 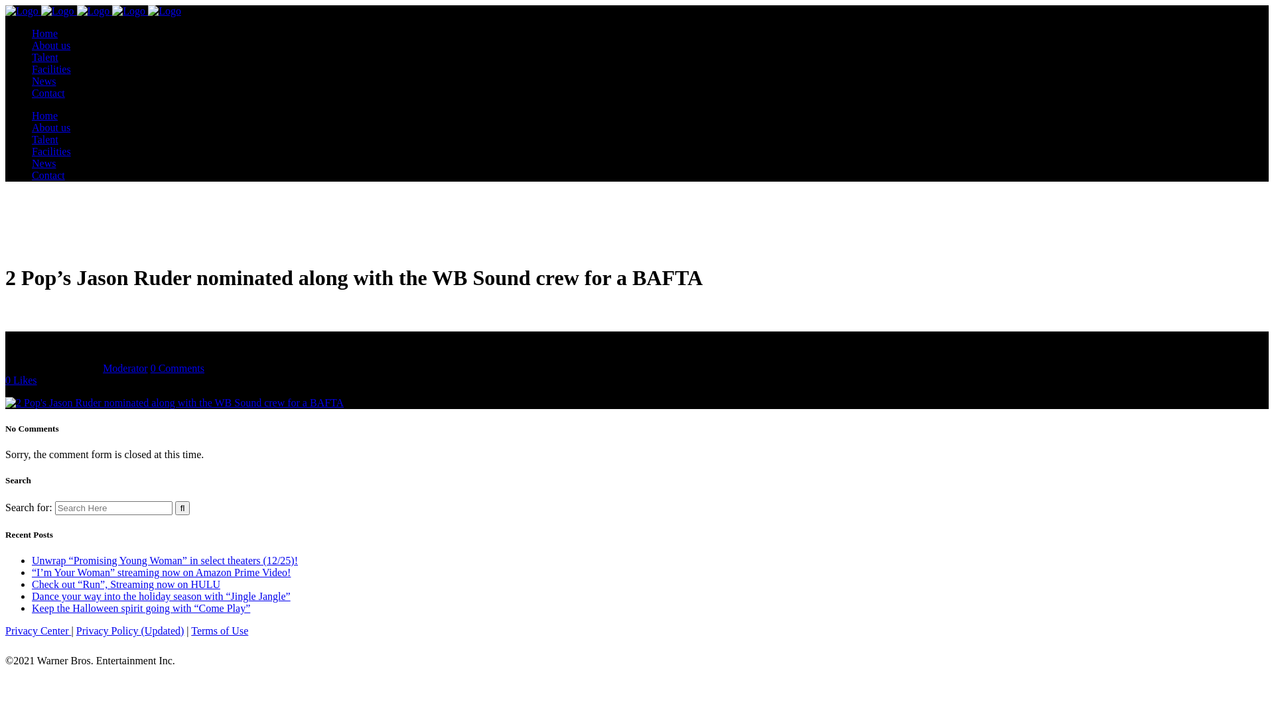 I want to click on Facilities, so click(x=52, y=151).